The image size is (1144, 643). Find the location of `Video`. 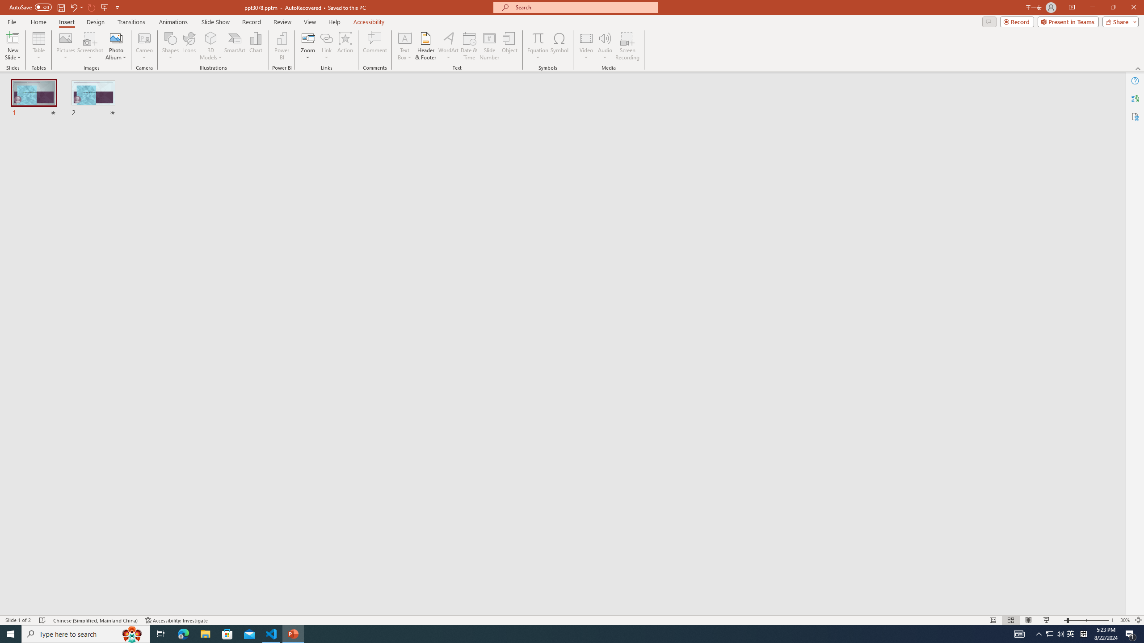

Video is located at coordinates (586, 46).